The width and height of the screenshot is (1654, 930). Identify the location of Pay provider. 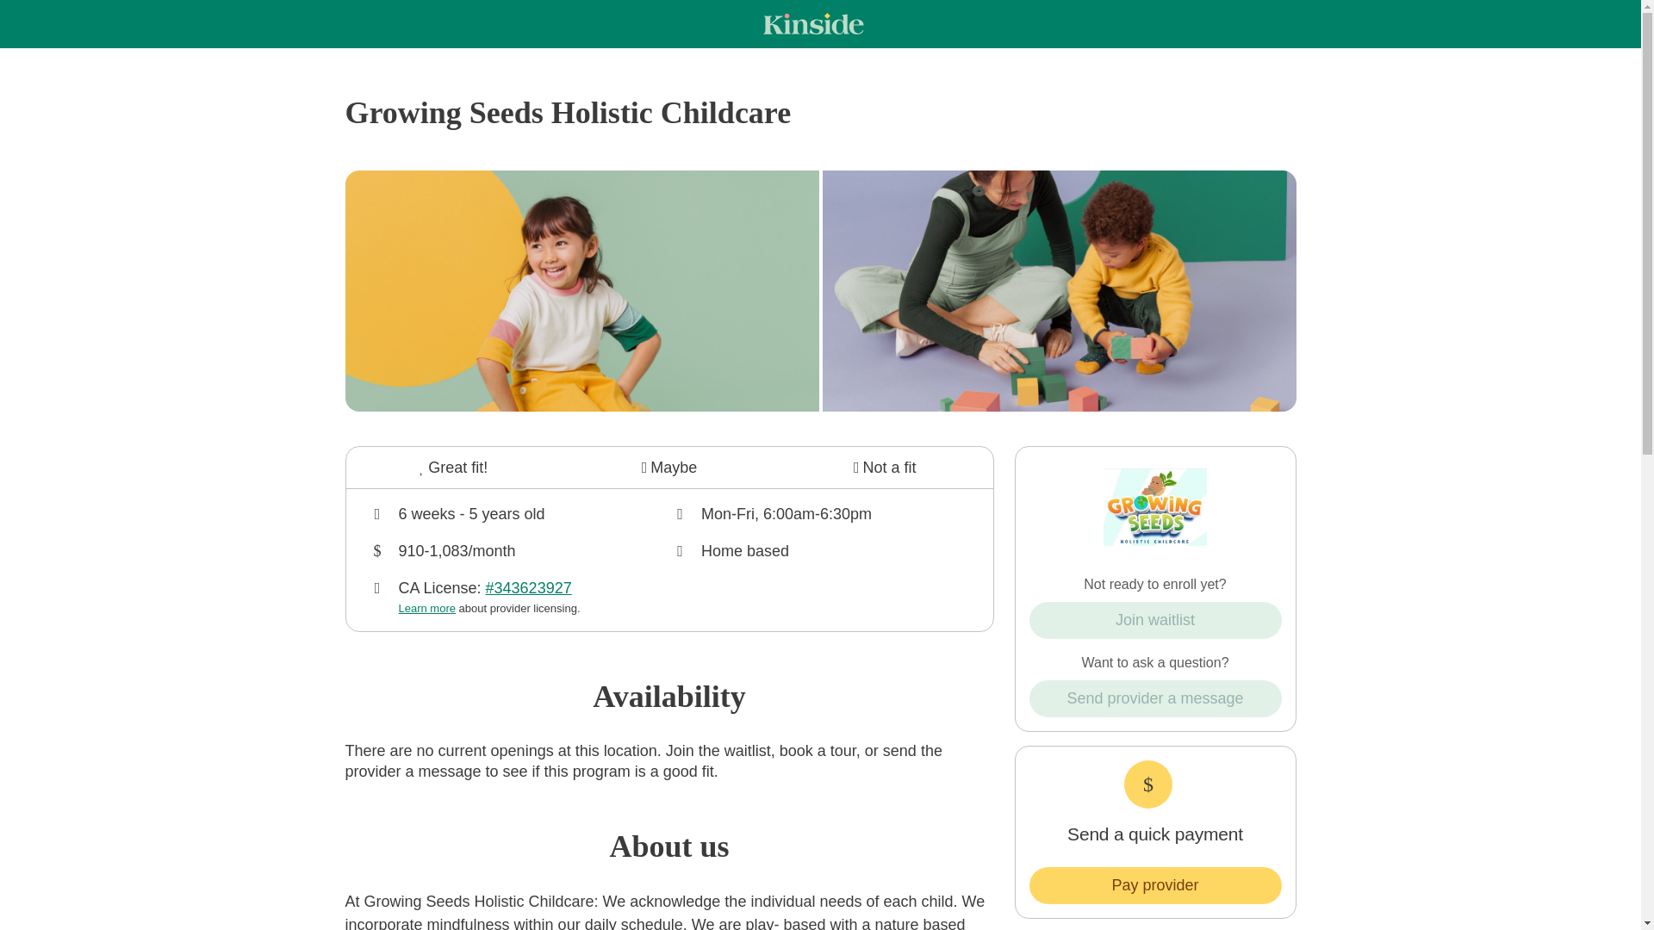
(1154, 885).